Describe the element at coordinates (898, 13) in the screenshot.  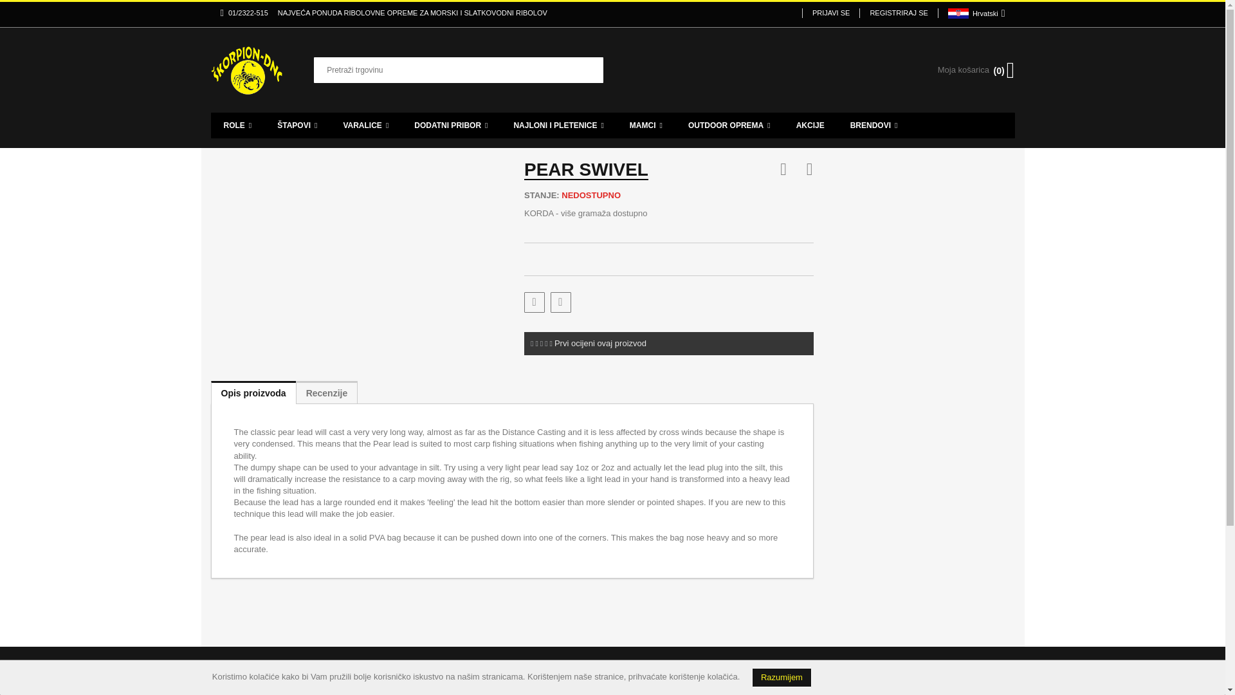
I see `REGISTRIRAJ SE` at that location.